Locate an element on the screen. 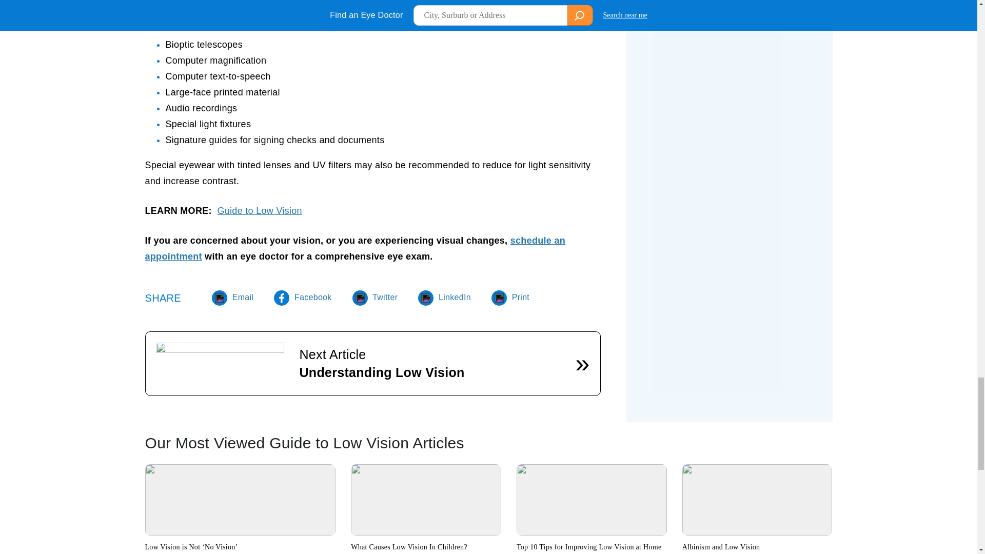 The width and height of the screenshot is (985, 554). LinkedIn is located at coordinates (444, 297).